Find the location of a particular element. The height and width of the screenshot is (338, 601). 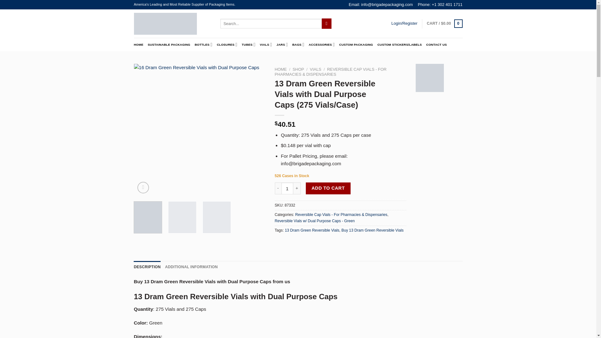

SUSTAINABLE PACKAGING is located at coordinates (169, 44).